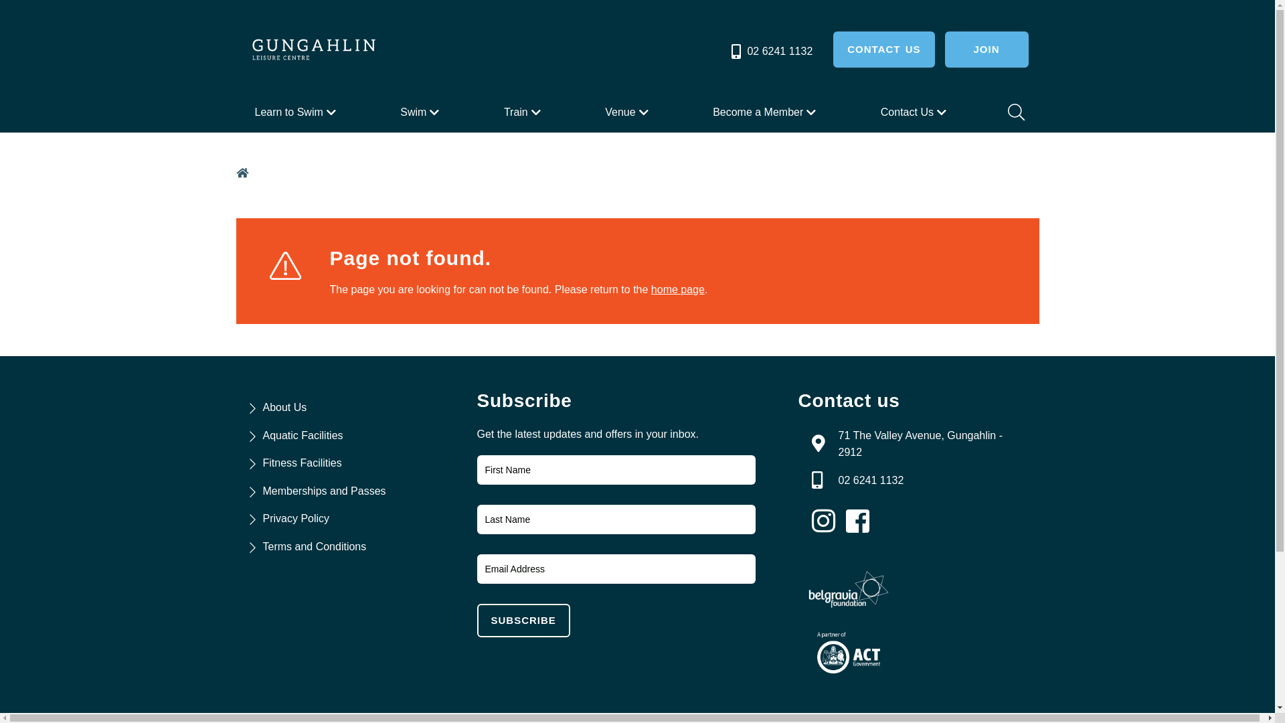  I want to click on Train, so click(524, 112).